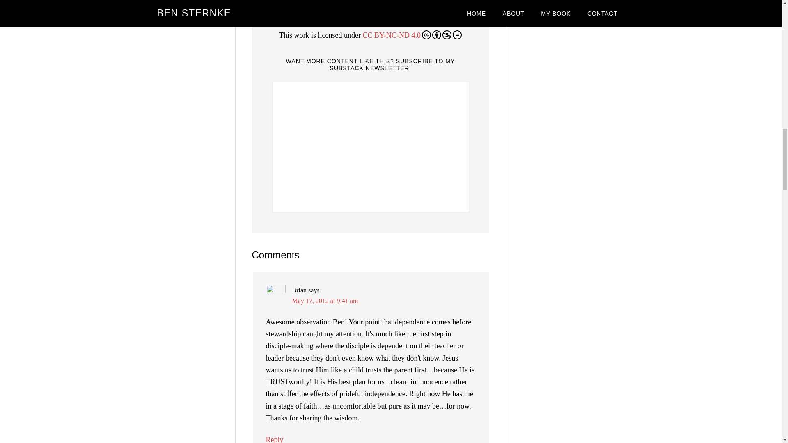 The width and height of the screenshot is (788, 443). What do you see at coordinates (275, 439) in the screenshot?
I see `Reply` at bounding box center [275, 439].